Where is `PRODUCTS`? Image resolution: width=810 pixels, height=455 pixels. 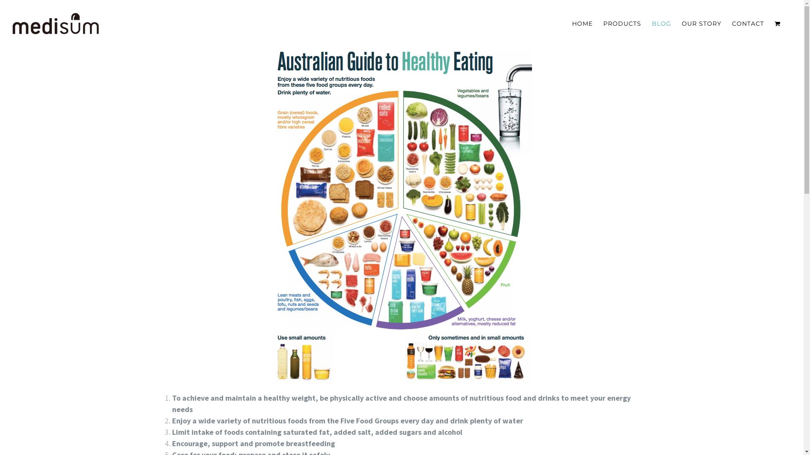
PRODUCTS is located at coordinates (622, 24).